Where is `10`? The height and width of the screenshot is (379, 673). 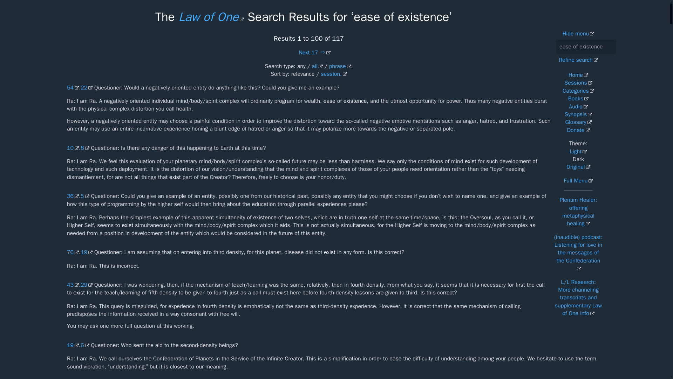
10 is located at coordinates (73, 148).